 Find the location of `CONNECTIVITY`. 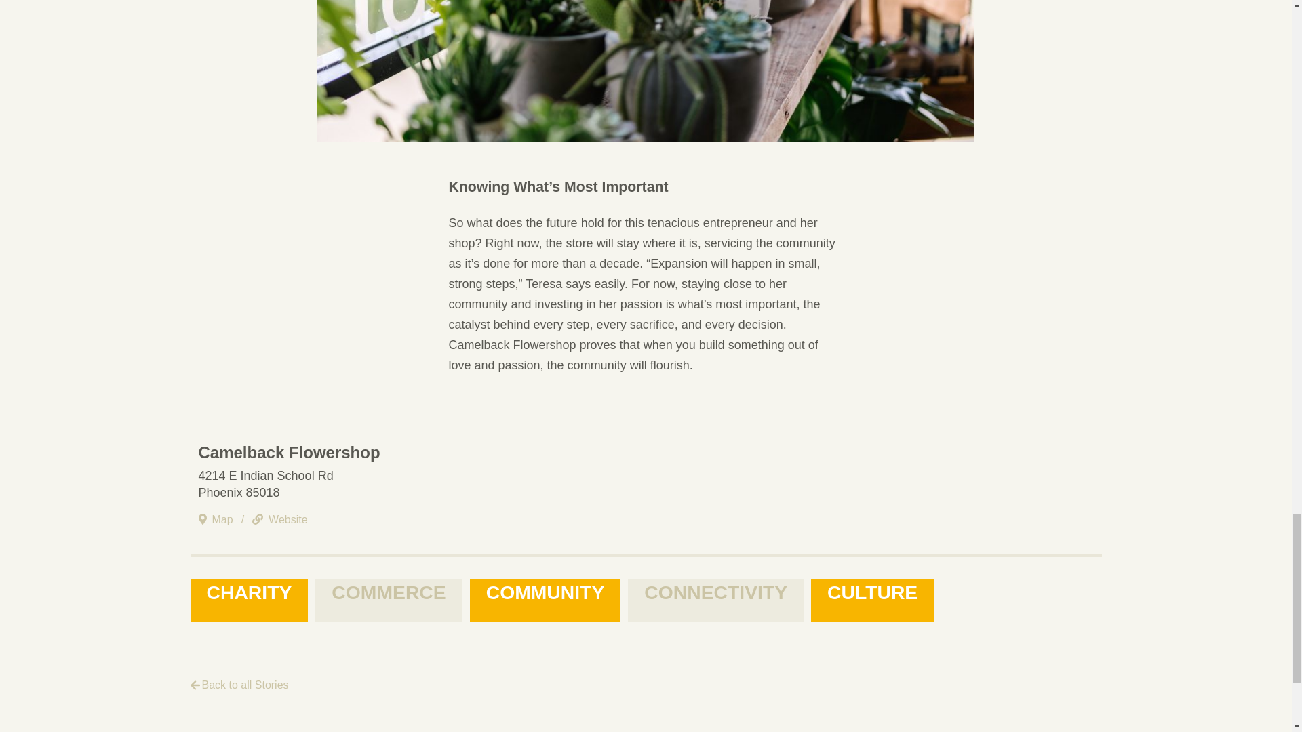

CONNECTIVITY is located at coordinates (715, 601).